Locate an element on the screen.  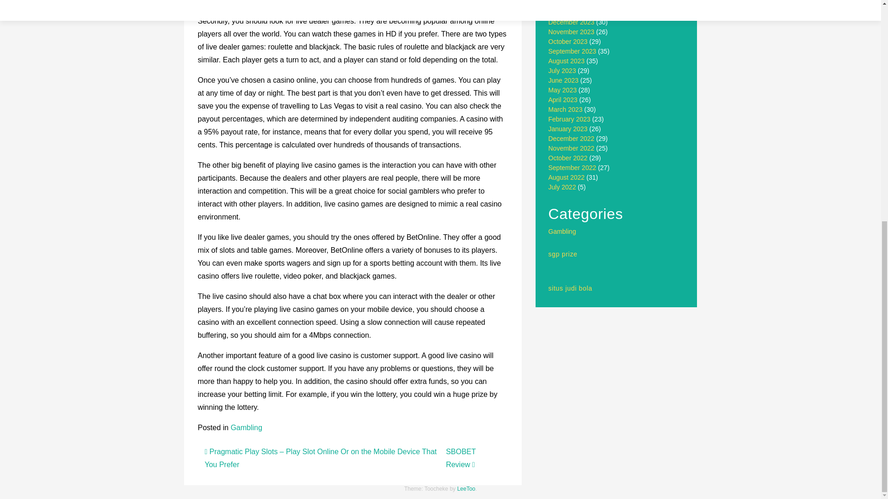
sgp prize is located at coordinates (563, 254).